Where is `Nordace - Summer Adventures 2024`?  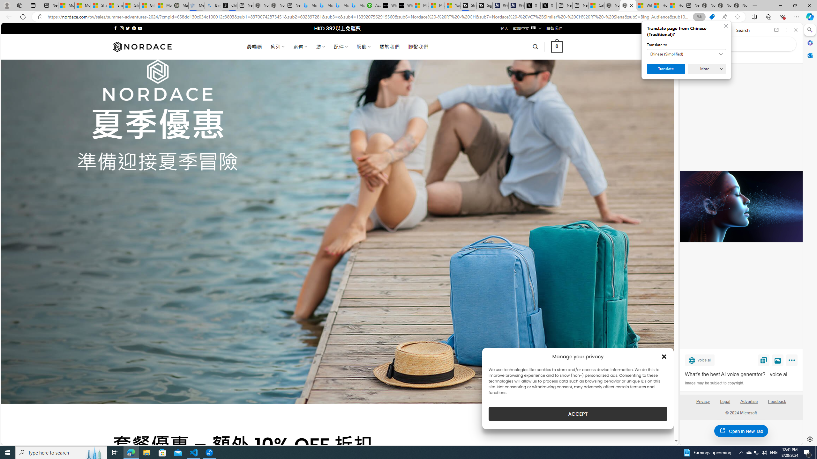
Nordace - Summer Adventures 2024 is located at coordinates (628, 5).